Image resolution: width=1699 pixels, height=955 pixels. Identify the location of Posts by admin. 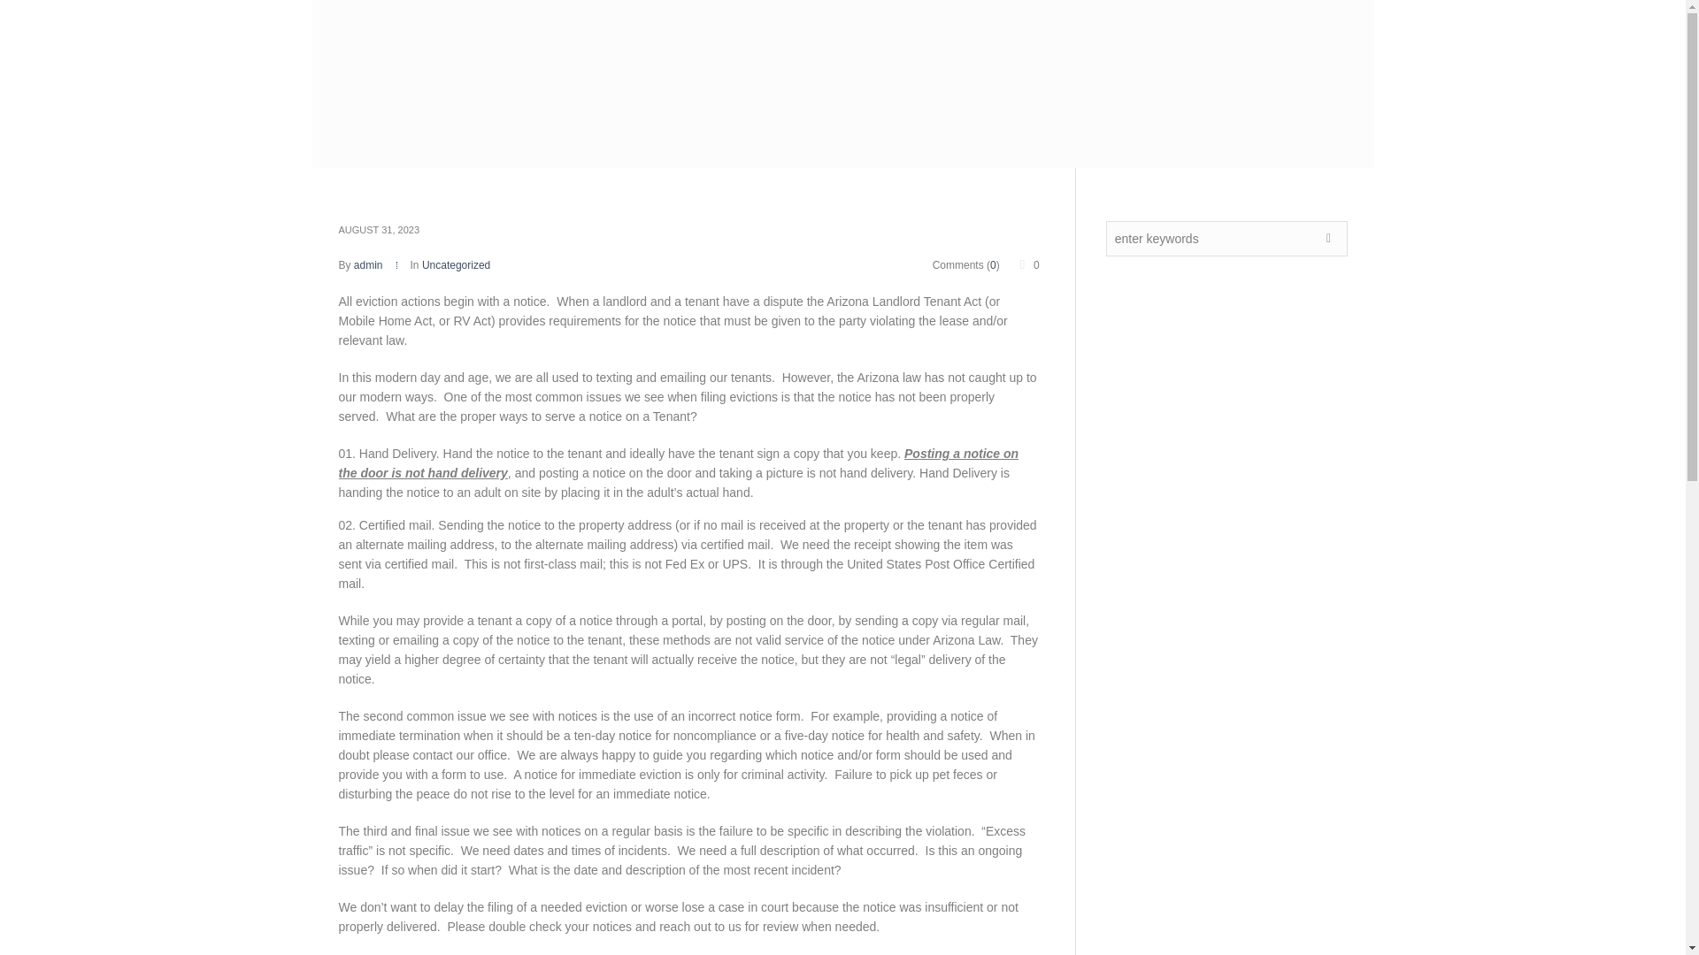
(368, 264).